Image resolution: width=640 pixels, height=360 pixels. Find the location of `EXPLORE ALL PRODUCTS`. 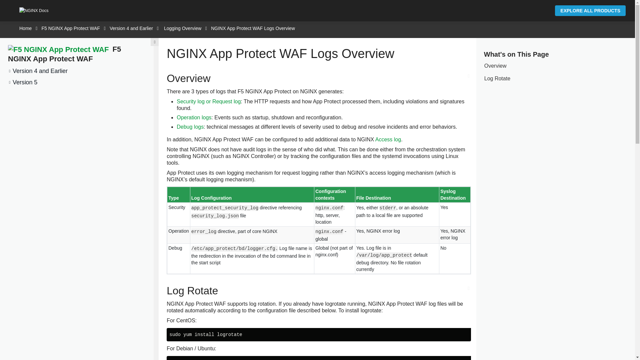

EXPLORE ALL PRODUCTS is located at coordinates (590, 11).